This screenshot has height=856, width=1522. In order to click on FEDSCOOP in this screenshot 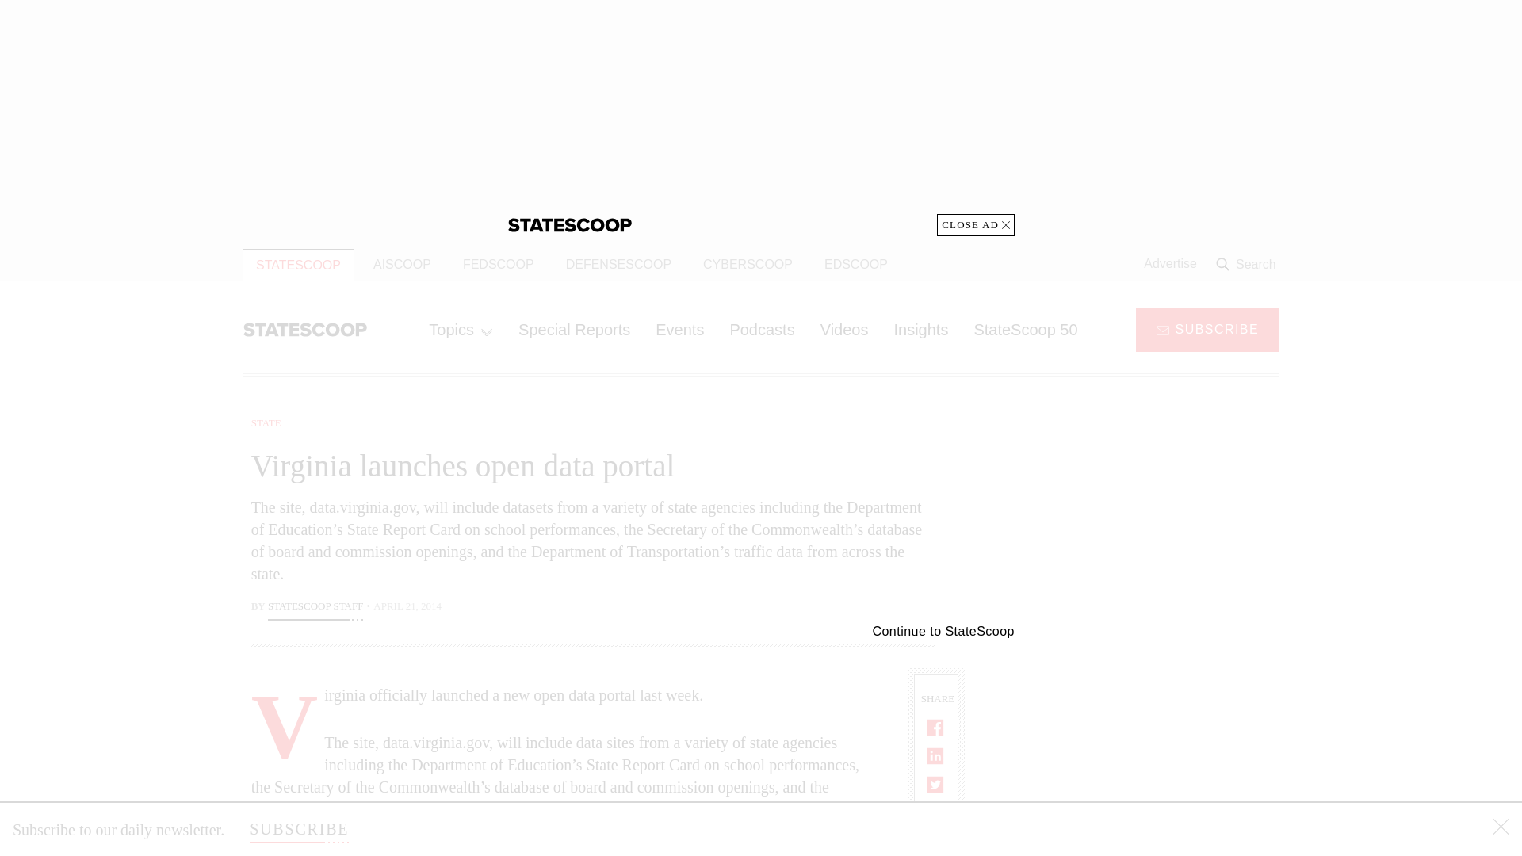, I will do `click(498, 265)`.